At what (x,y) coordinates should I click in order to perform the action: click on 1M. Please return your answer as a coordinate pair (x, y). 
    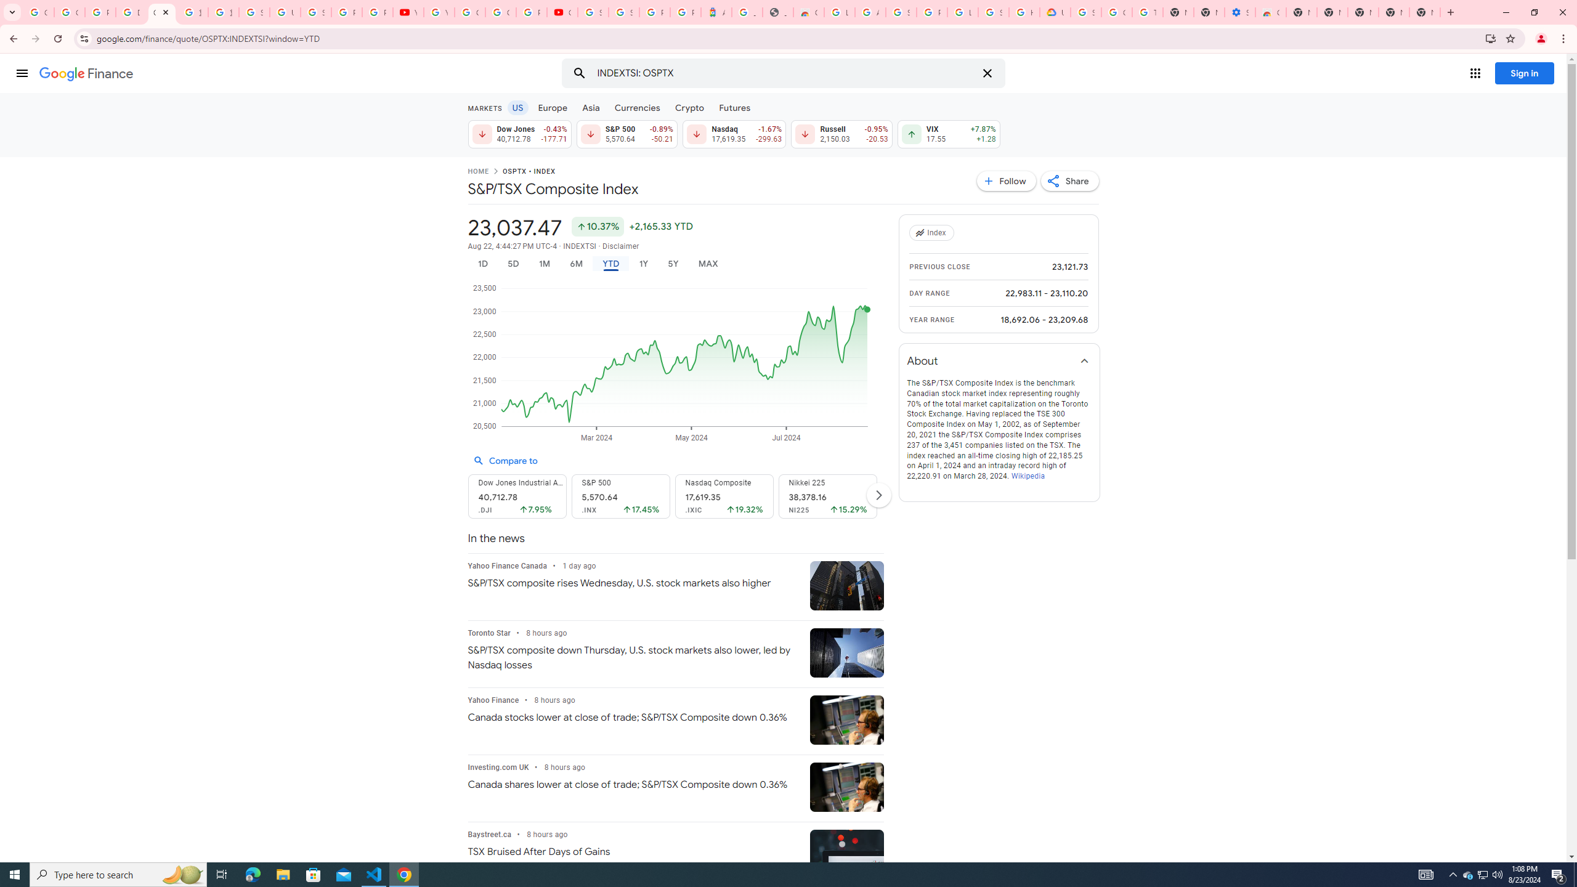
    Looking at the image, I should click on (543, 264).